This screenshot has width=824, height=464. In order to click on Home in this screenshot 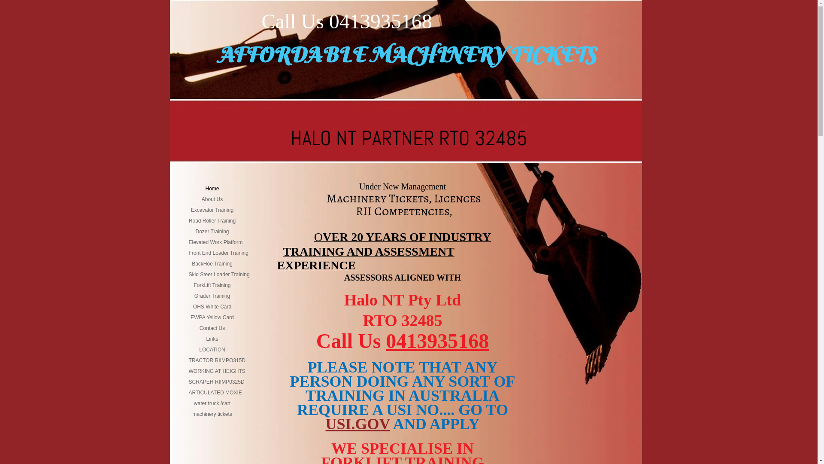, I will do `click(212, 189)`.